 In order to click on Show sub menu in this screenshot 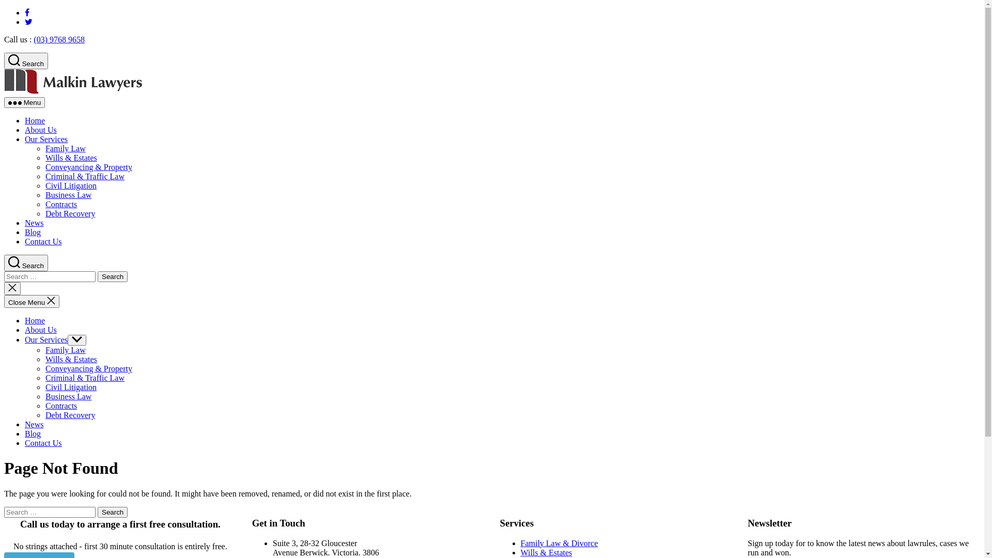, I will do `click(77, 340)`.